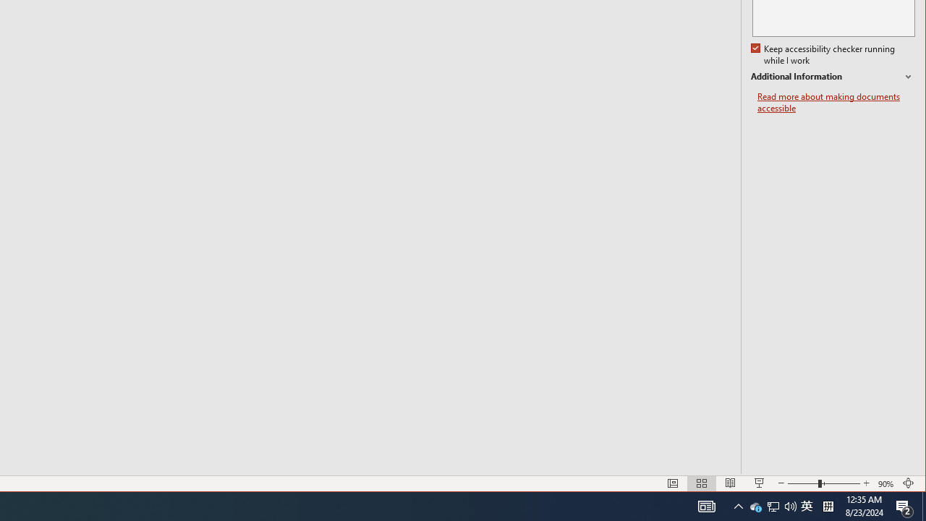  What do you see at coordinates (887, 483) in the screenshot?
I see `Zoom 90%` at bounding box center [887, 483].